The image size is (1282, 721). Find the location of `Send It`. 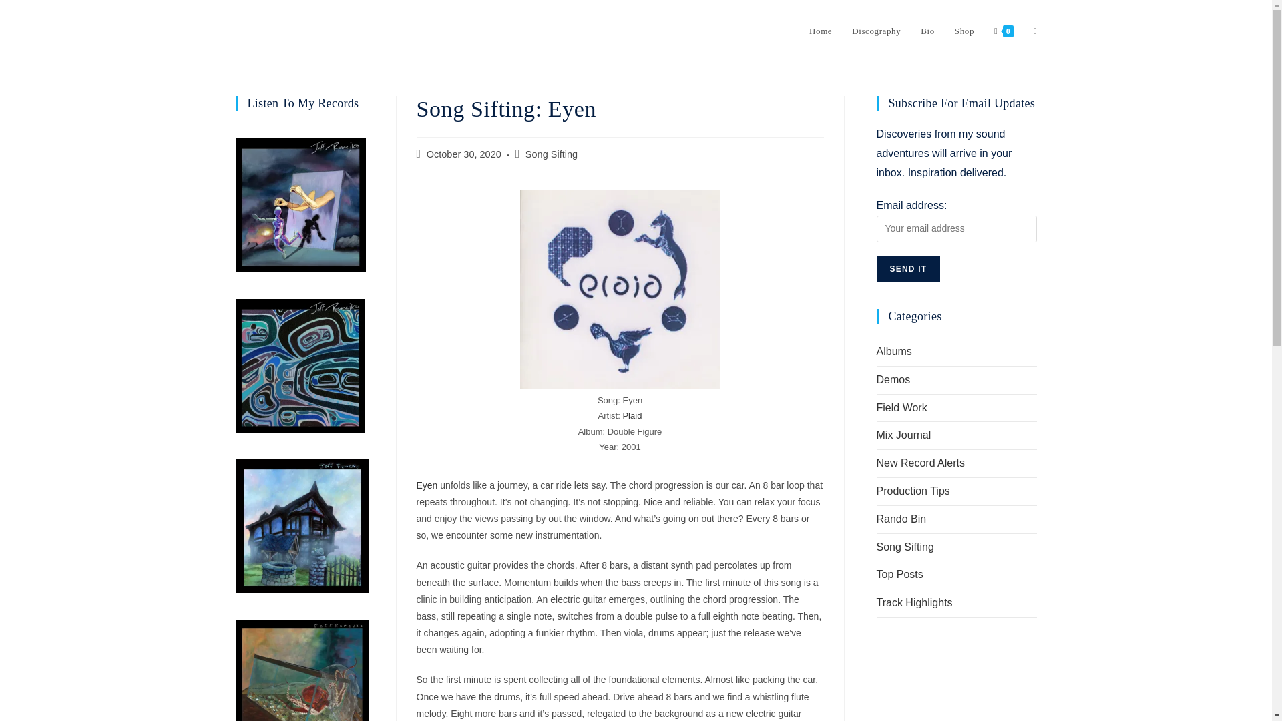

Send It is located at coordinates (907, 269).